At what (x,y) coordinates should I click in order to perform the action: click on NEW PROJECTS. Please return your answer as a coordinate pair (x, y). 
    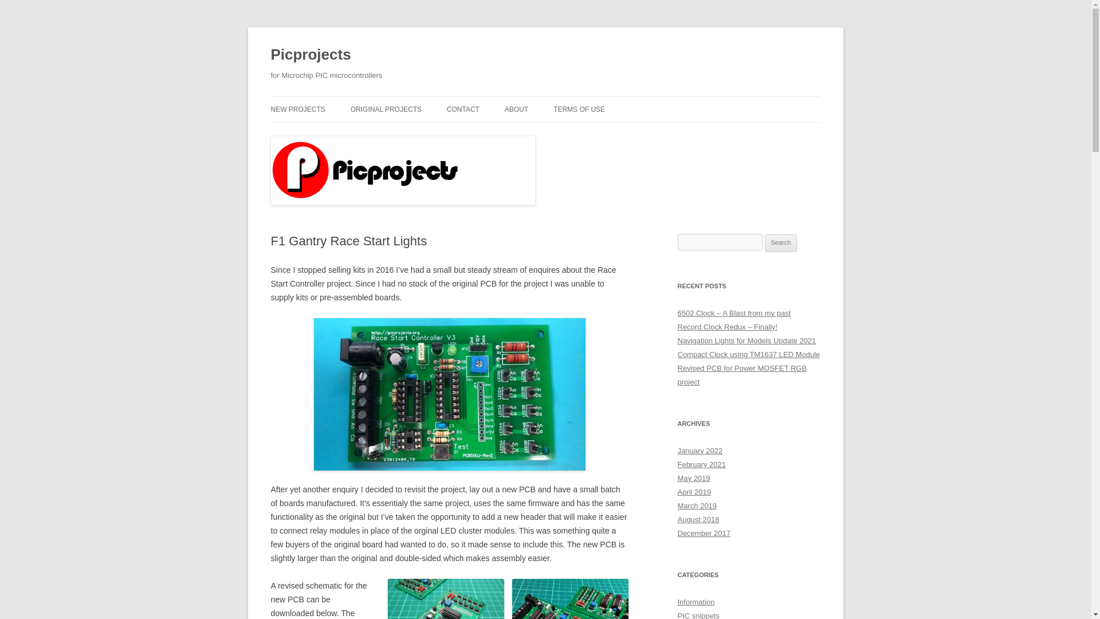
    Looking at the image, I should click on (297, 109).